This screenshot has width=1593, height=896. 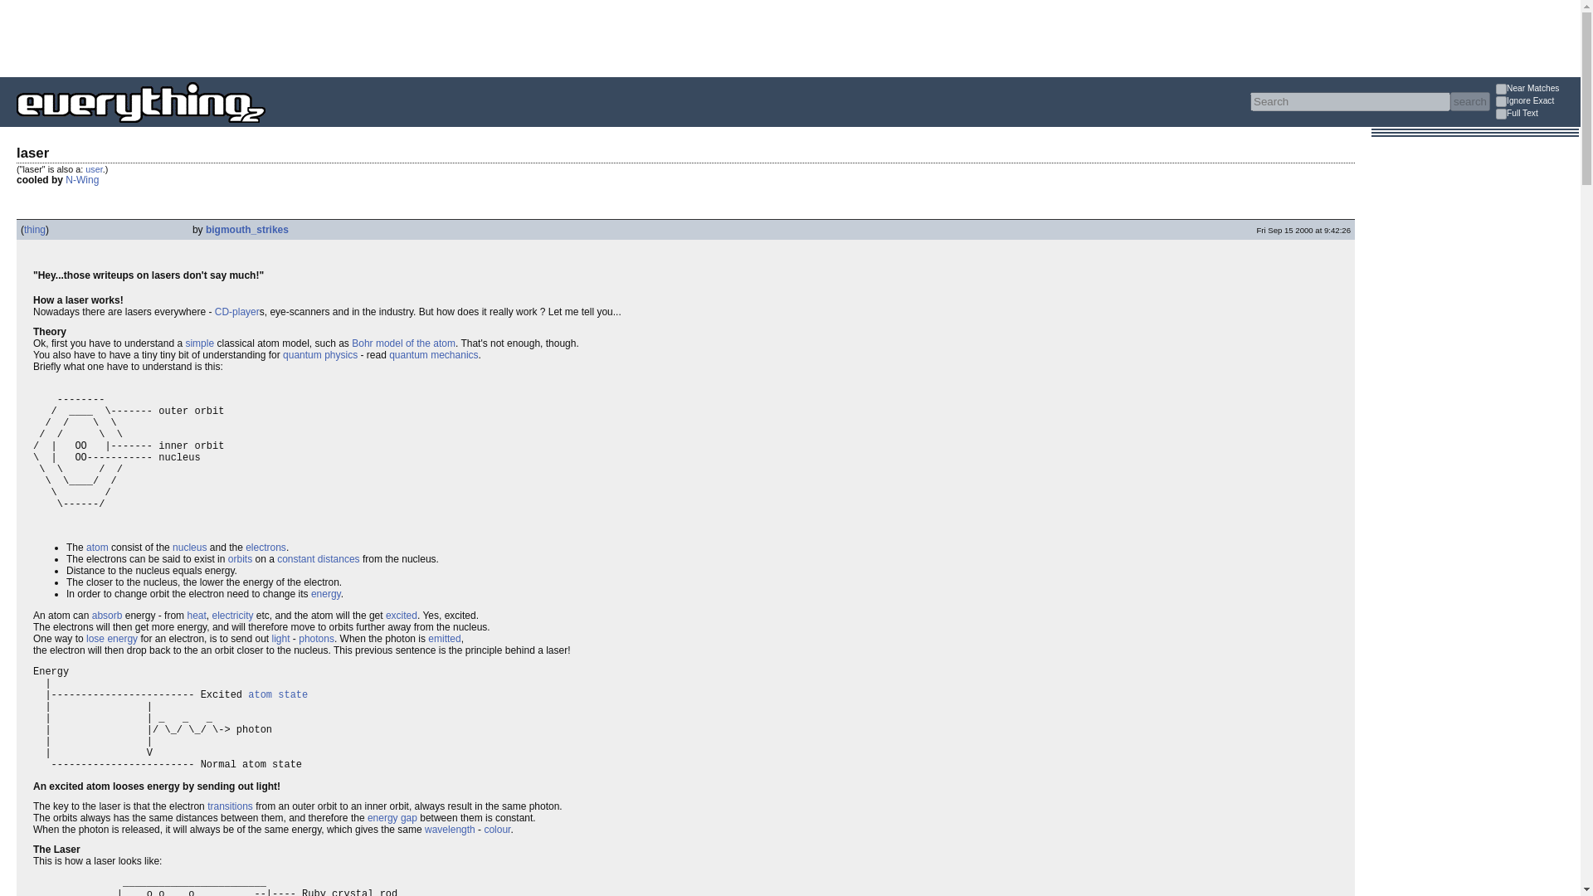 What do you see at coordinates (1469, 101) in the screenshot?
I see `Search within Everything2` at bounding box center [1469, 101].